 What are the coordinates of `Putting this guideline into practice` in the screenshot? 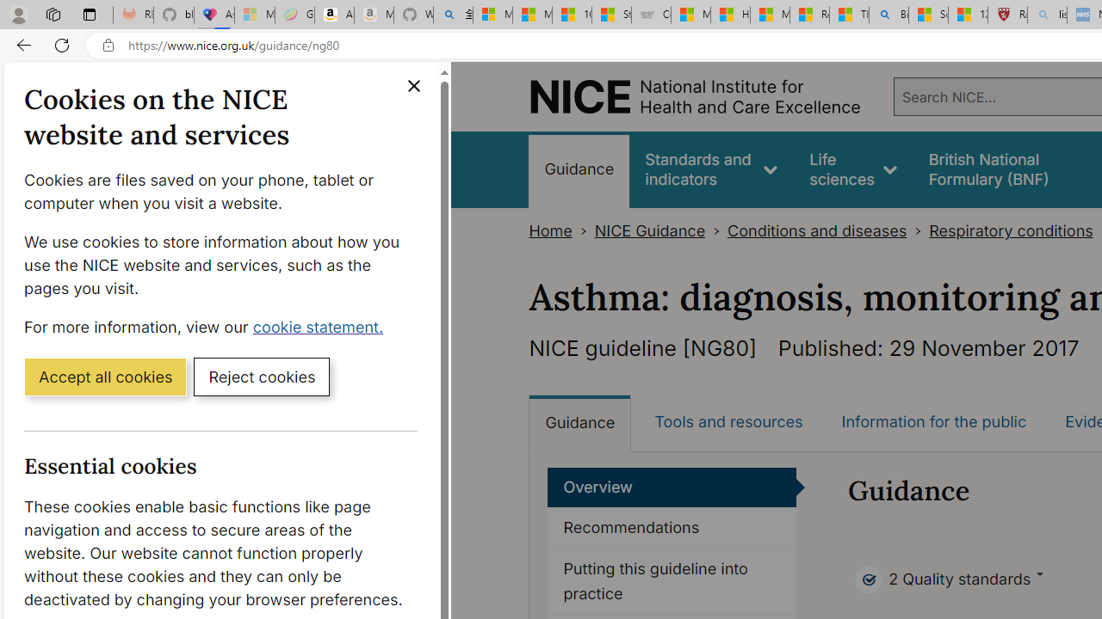 It's located at (672, 581).